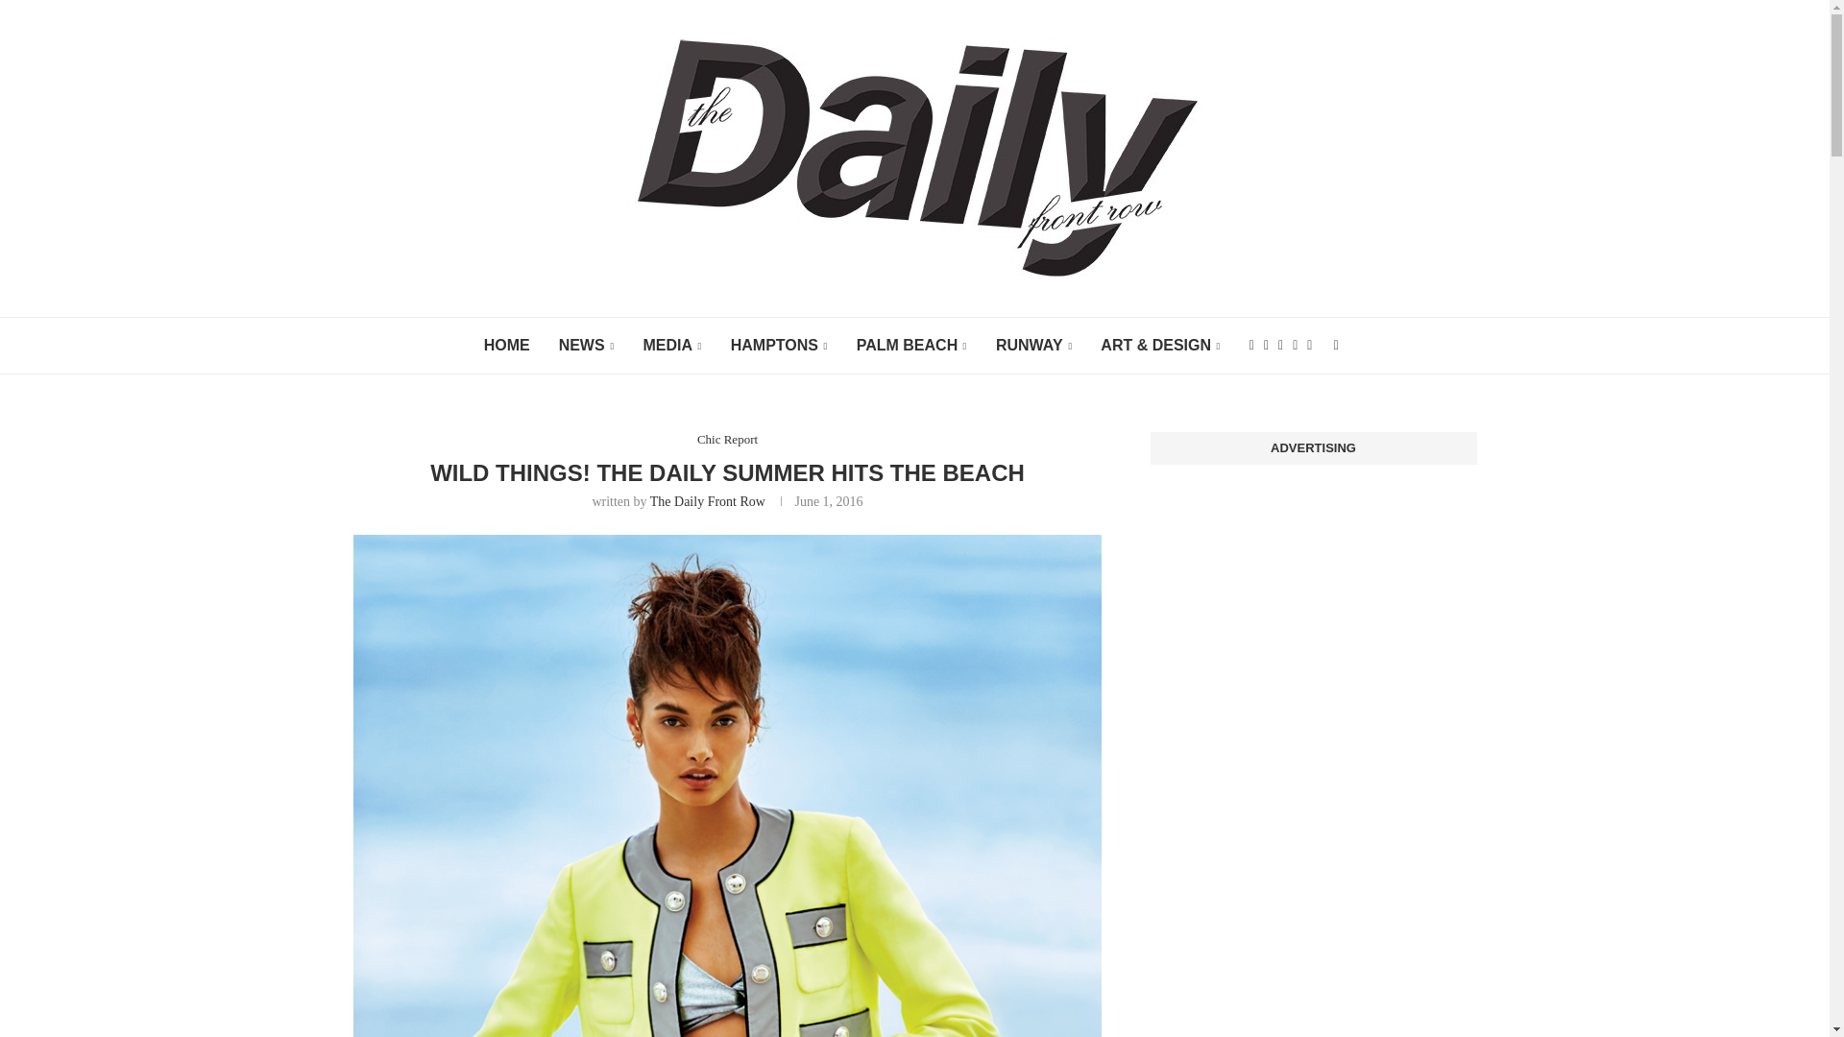 This screenshot has height=1037, width=1844. I want to click on NEWS, so click(586, 346).